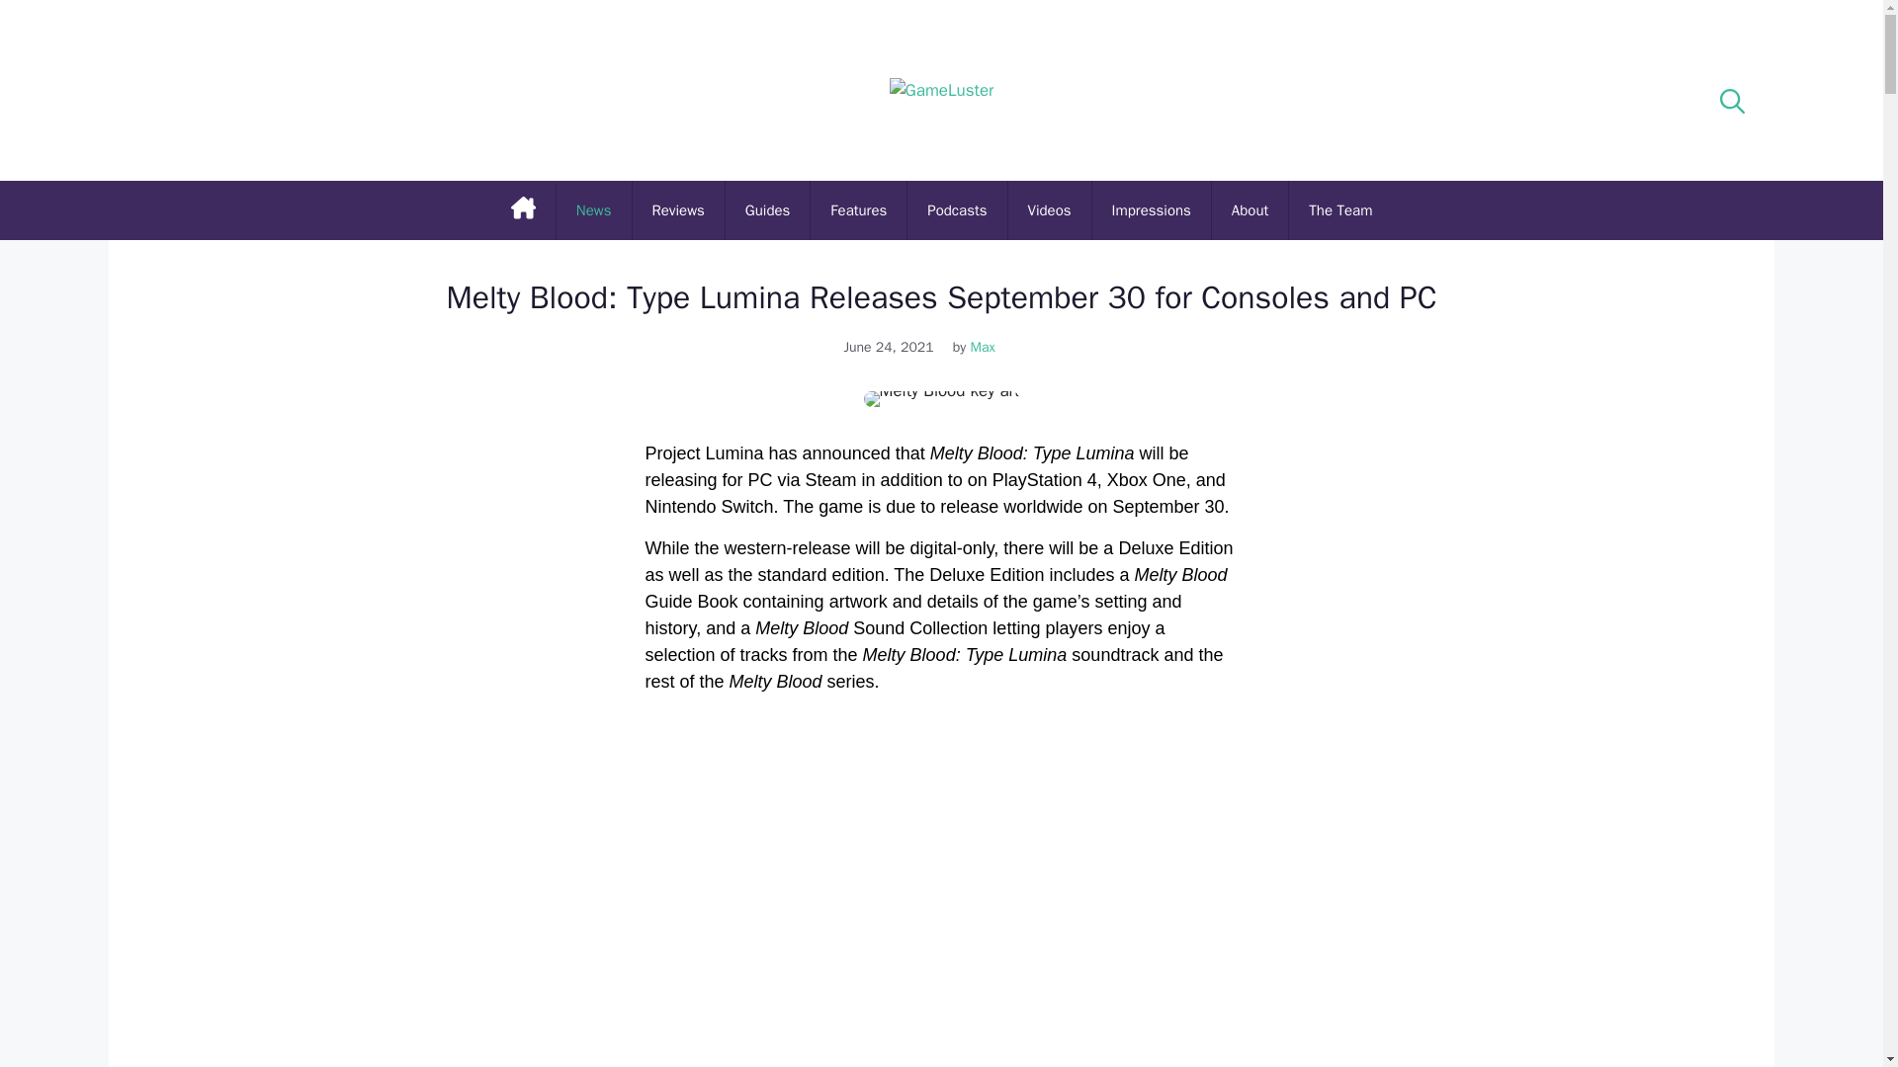 The height and width of the screenshot is (1067, 1898). Describe the element at coordinates (990, 347) in the screenshot. I see `Max` at that location.